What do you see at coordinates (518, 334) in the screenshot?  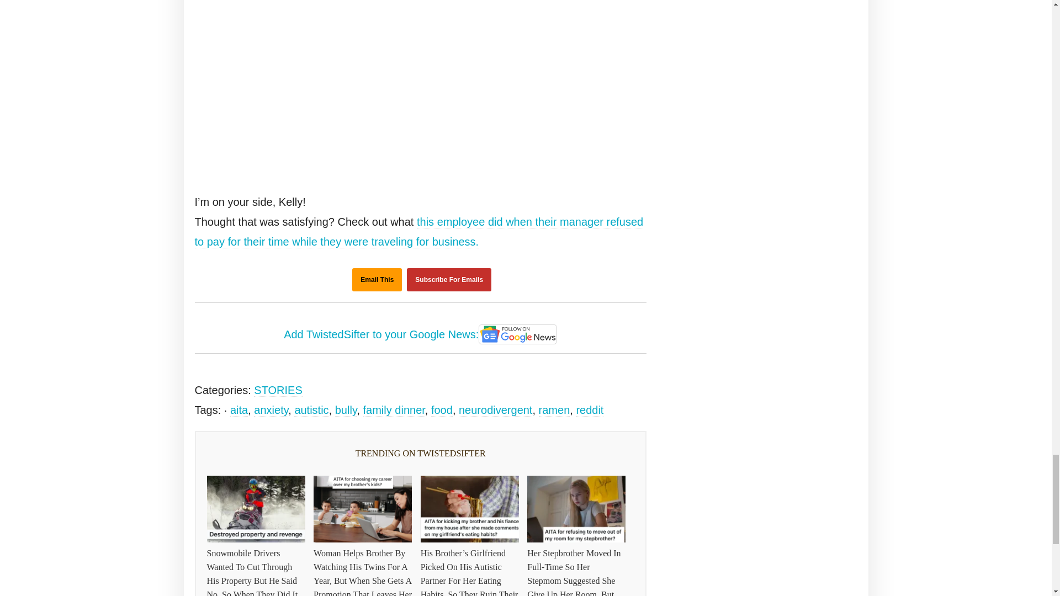 I see `Google News` at bounding box center [518, 334].